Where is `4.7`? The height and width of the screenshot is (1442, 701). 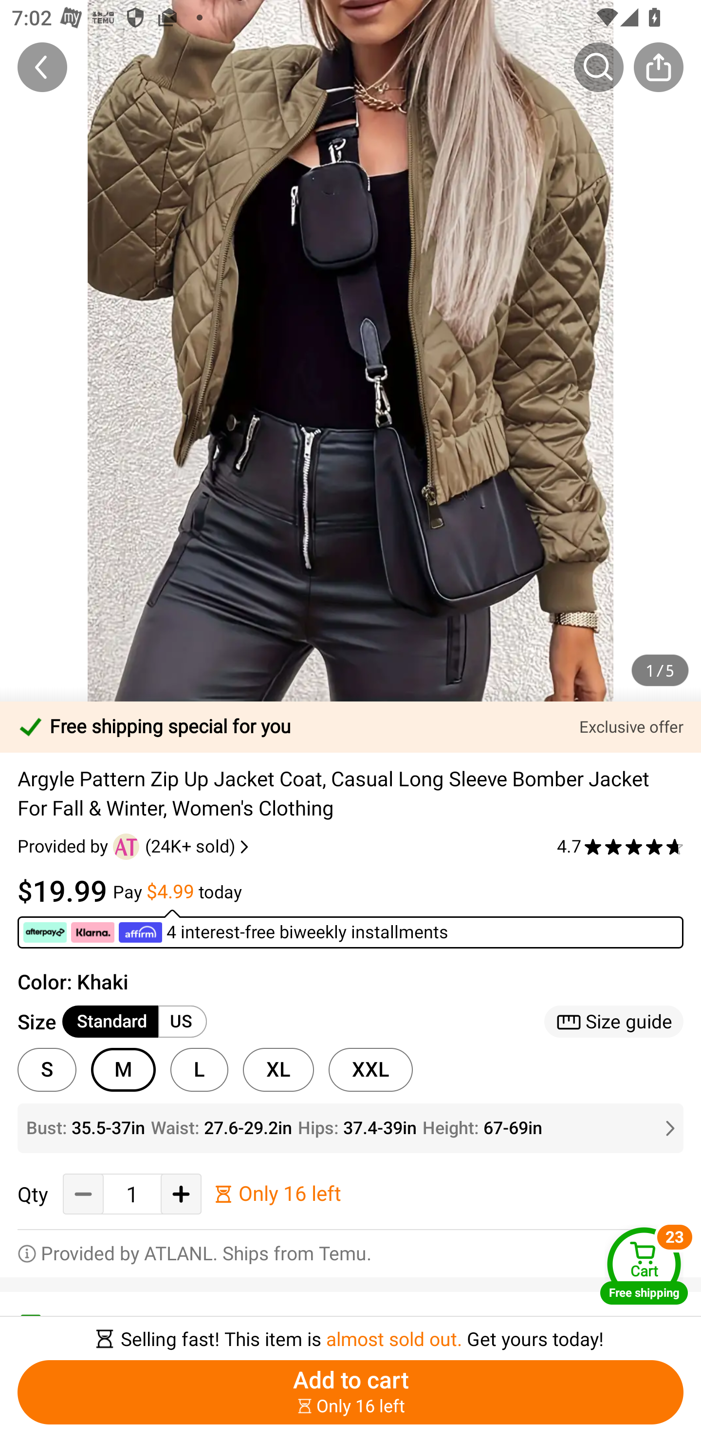
4.7 is located at coordinates (620, 846).